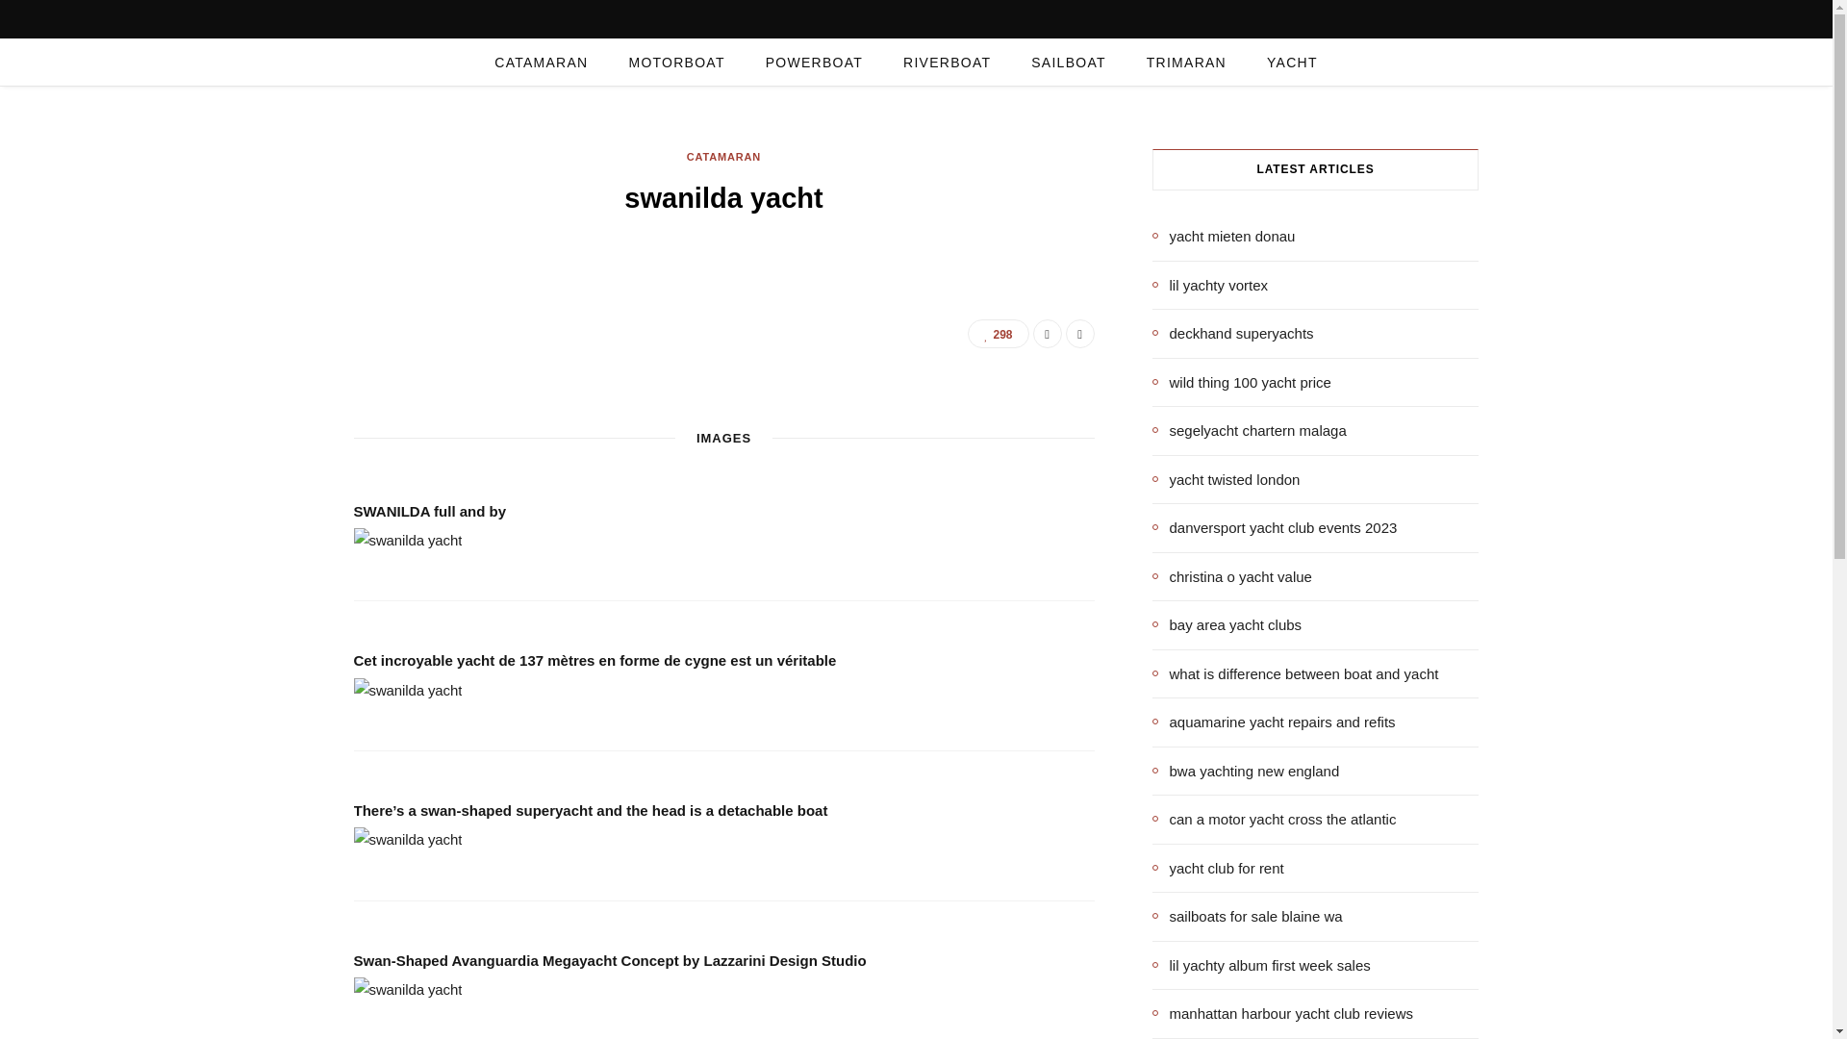 The height and width of the screenshot is (1039, 1847). Describe the element at coordinates (1233, 333) in the screenshot. I see `deckhand superyachts` at that location.